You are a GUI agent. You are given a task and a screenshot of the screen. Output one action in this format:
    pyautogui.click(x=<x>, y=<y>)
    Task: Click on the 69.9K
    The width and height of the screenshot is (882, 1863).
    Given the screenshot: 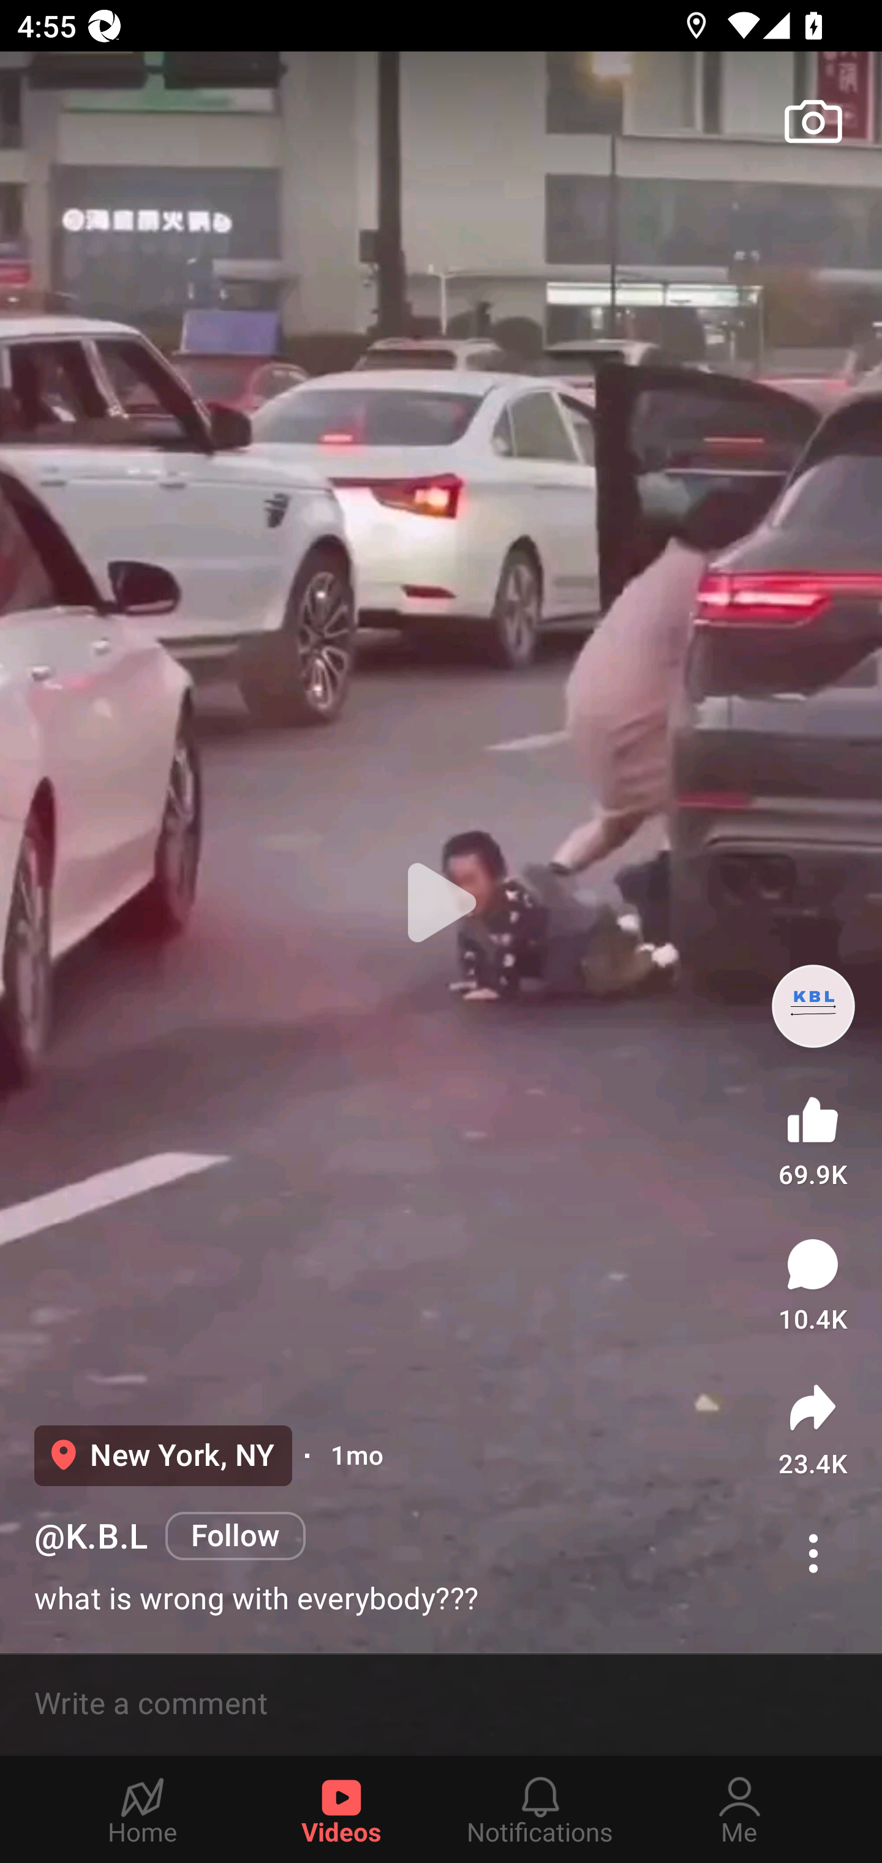 What is the action you would take?
    pyautogui.click(x=813, y=1137)
    